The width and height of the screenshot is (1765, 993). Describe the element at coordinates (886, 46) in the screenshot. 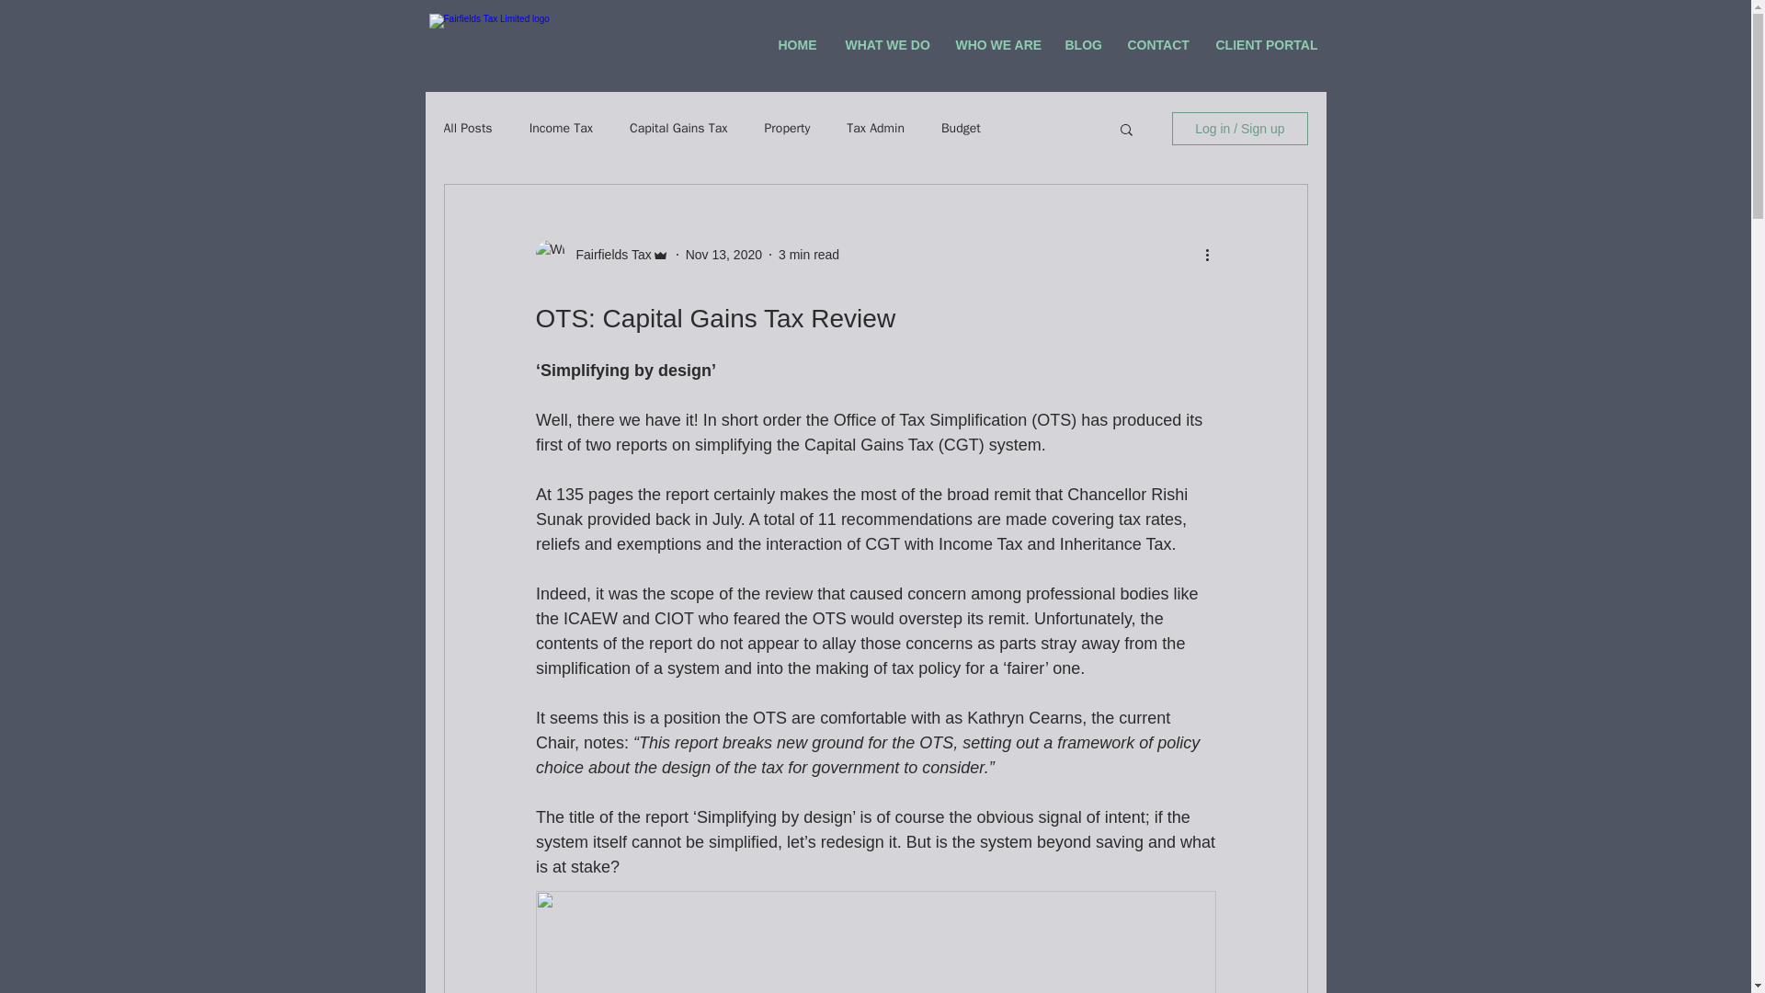

I see `WHAT WE DO` at that location.